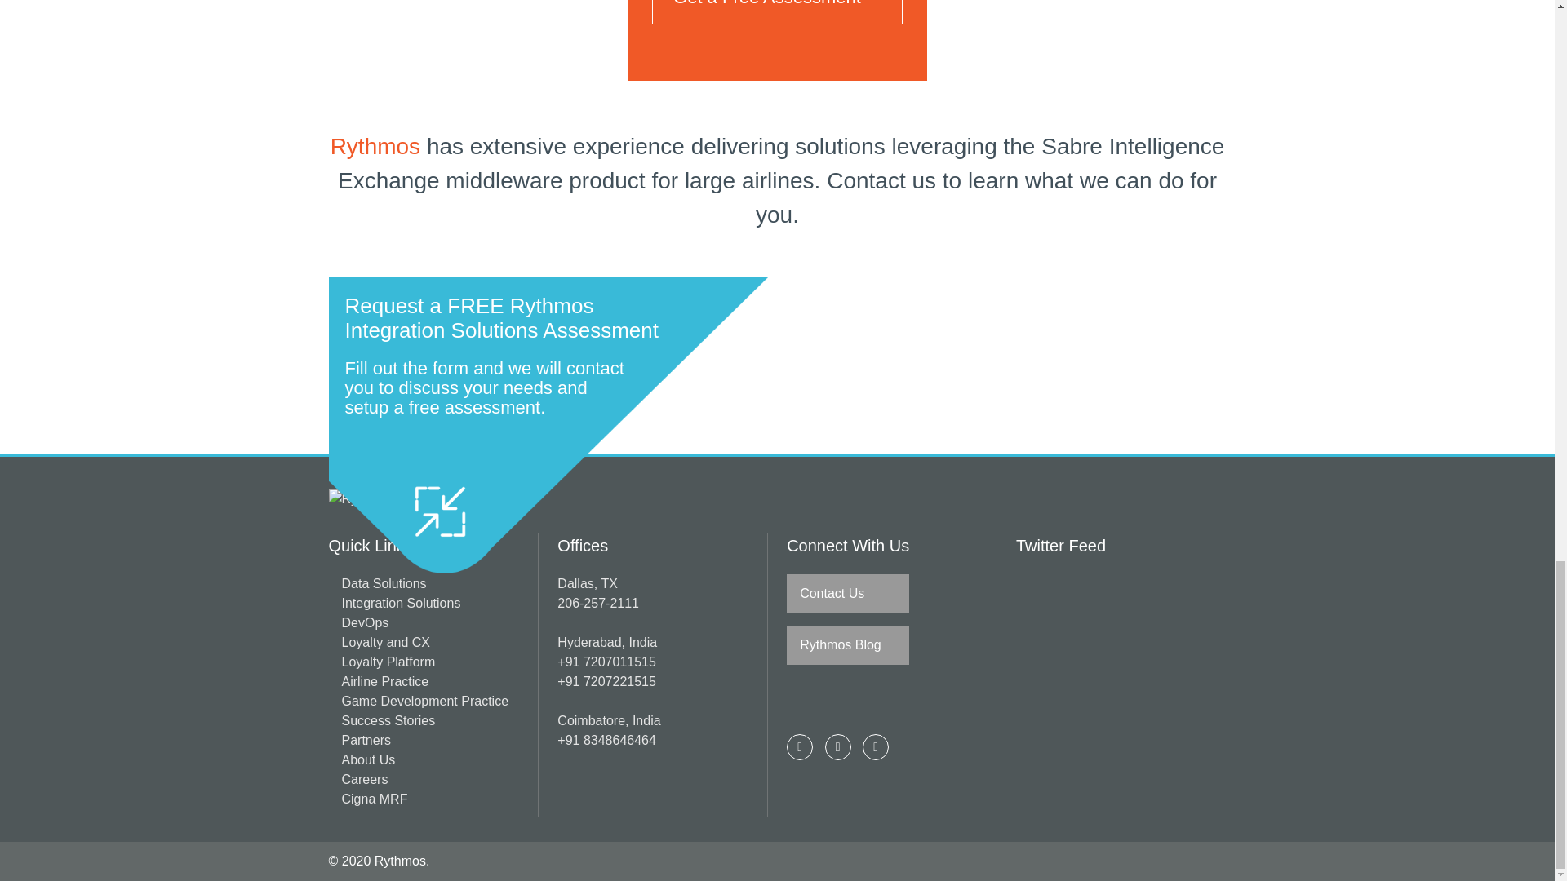  I want to click on Get a Free Assessment, so click(777, 12).